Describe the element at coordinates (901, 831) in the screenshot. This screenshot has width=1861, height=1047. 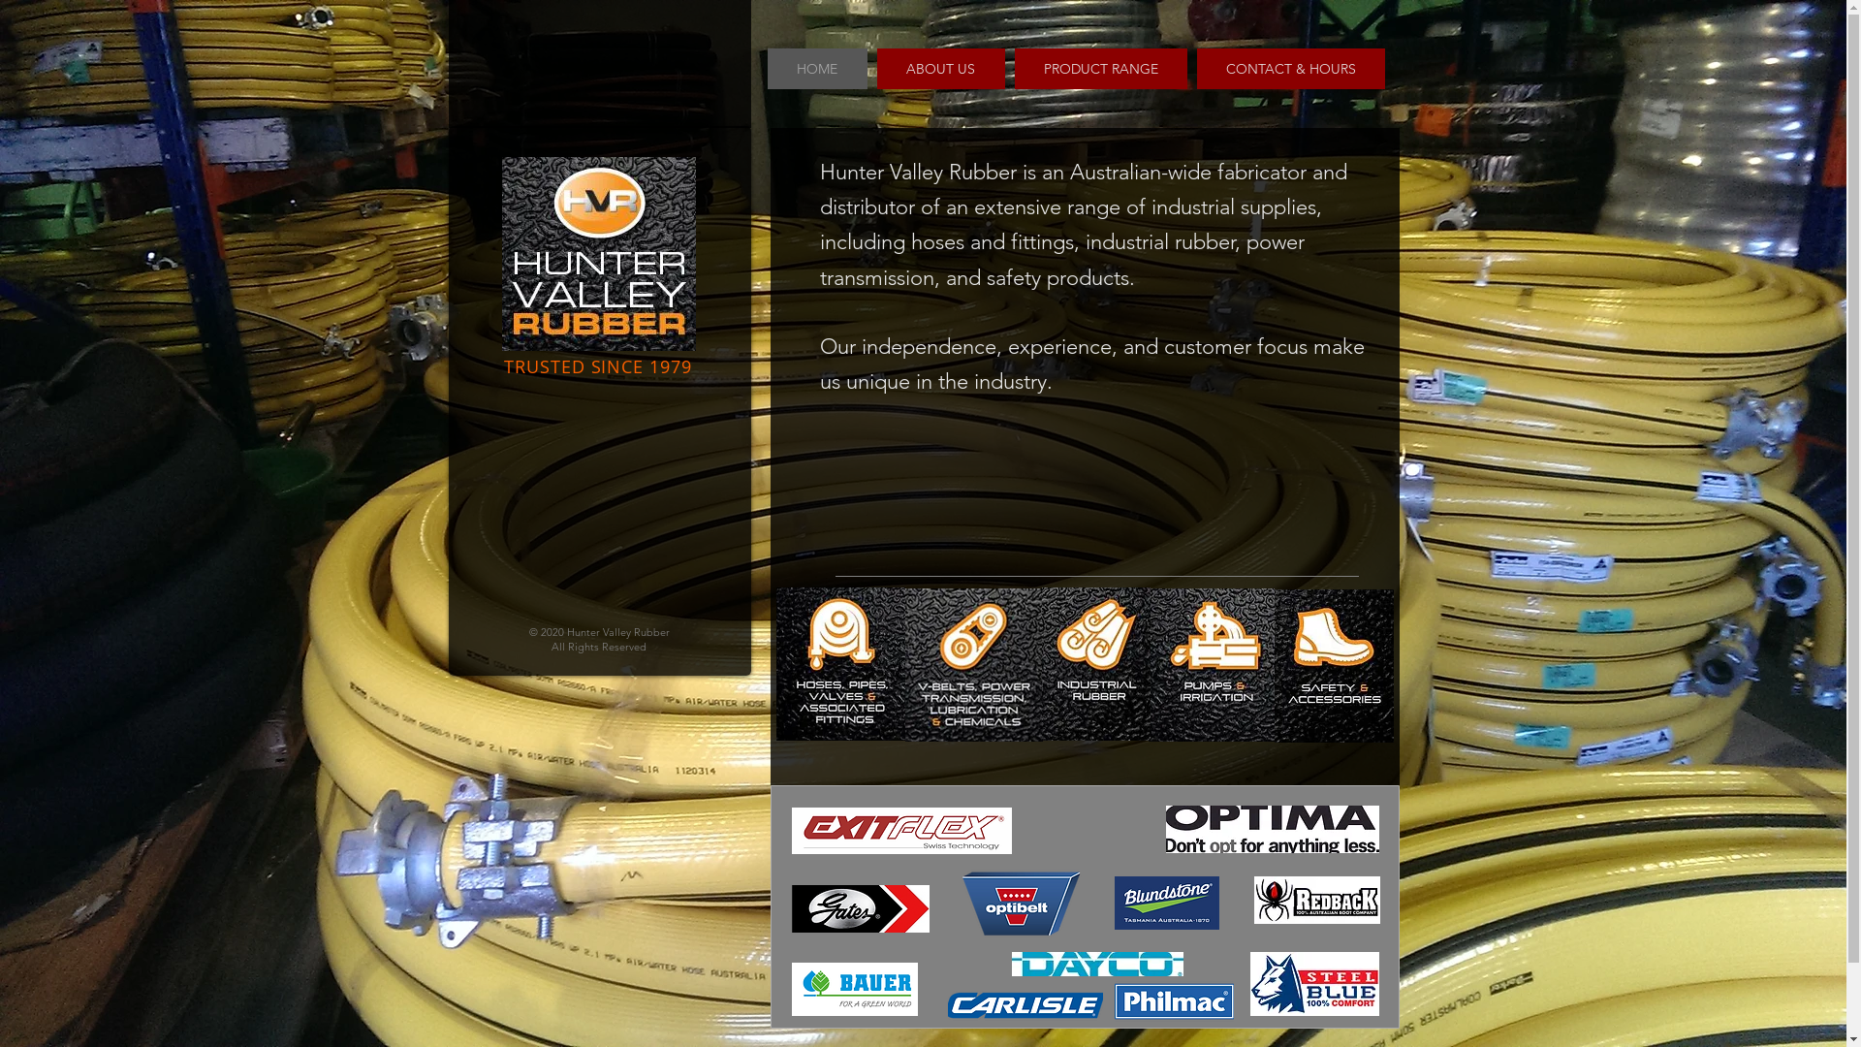
I see `Exitflex.png` at that location.